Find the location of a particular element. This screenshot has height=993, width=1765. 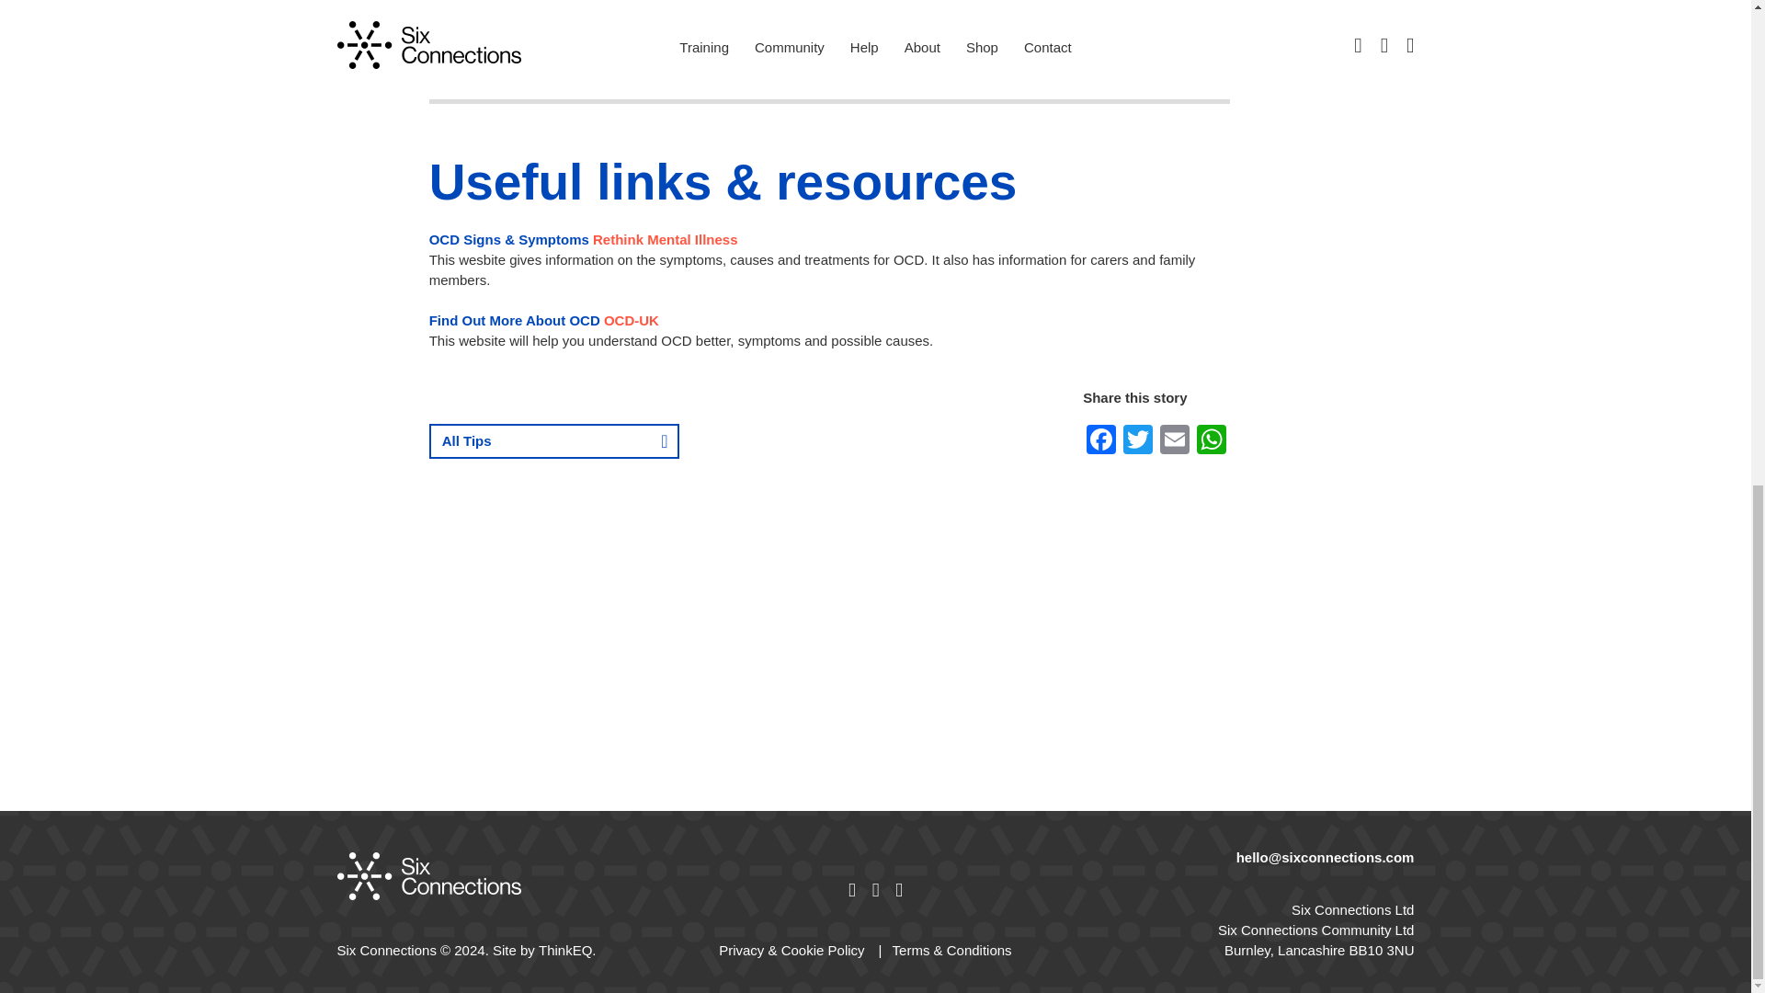

Rethink Mental Illness is located at coordinates (666, 239).